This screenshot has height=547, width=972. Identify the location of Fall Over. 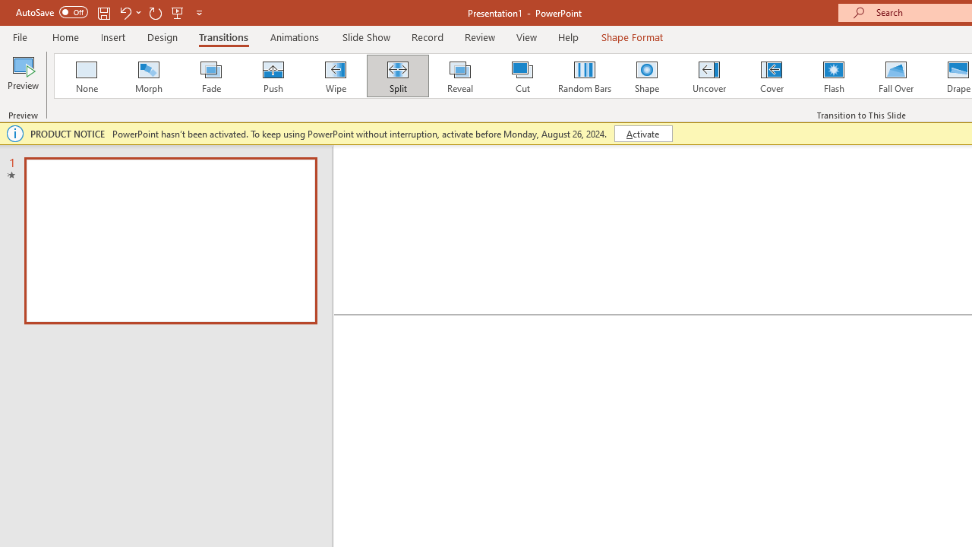
(896, 76).